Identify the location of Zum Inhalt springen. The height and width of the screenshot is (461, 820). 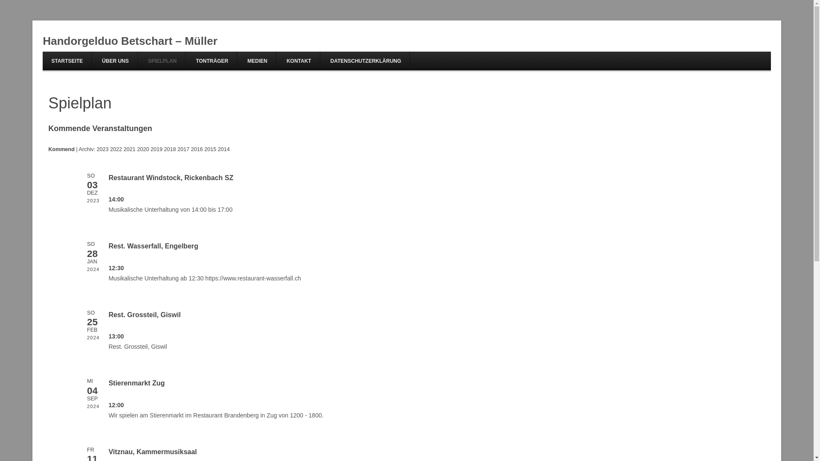
(521, 44).